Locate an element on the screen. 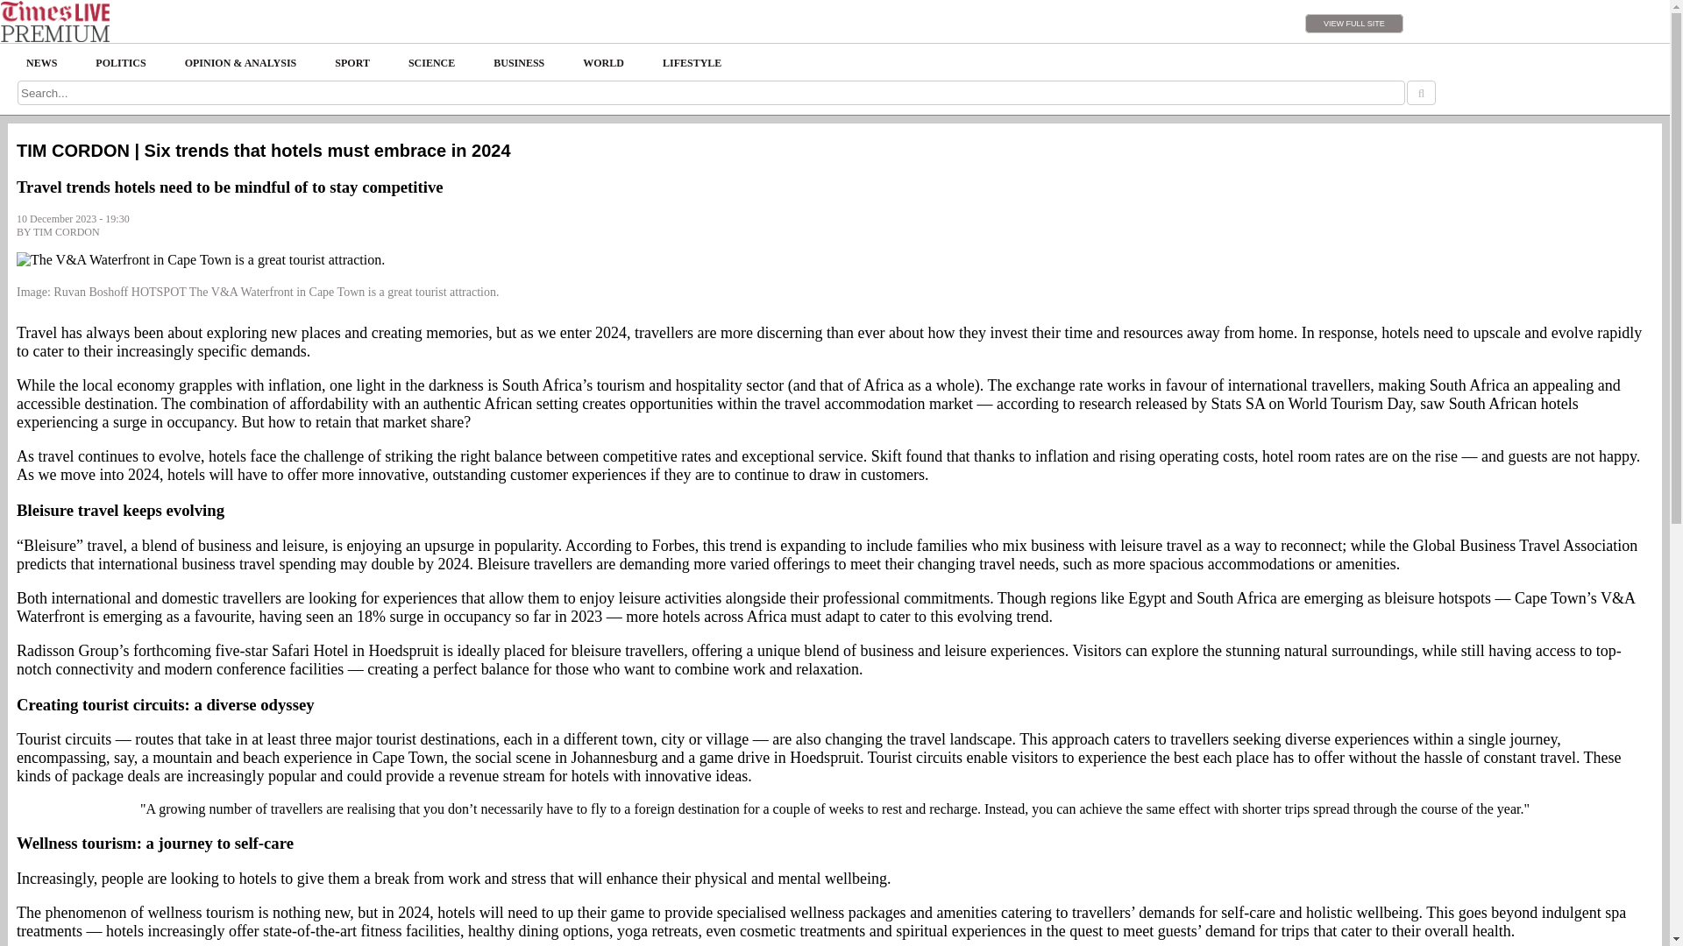 The width and height of the screenshot is (1683, 946). BUSINESS is located at coordinates (519, 63).